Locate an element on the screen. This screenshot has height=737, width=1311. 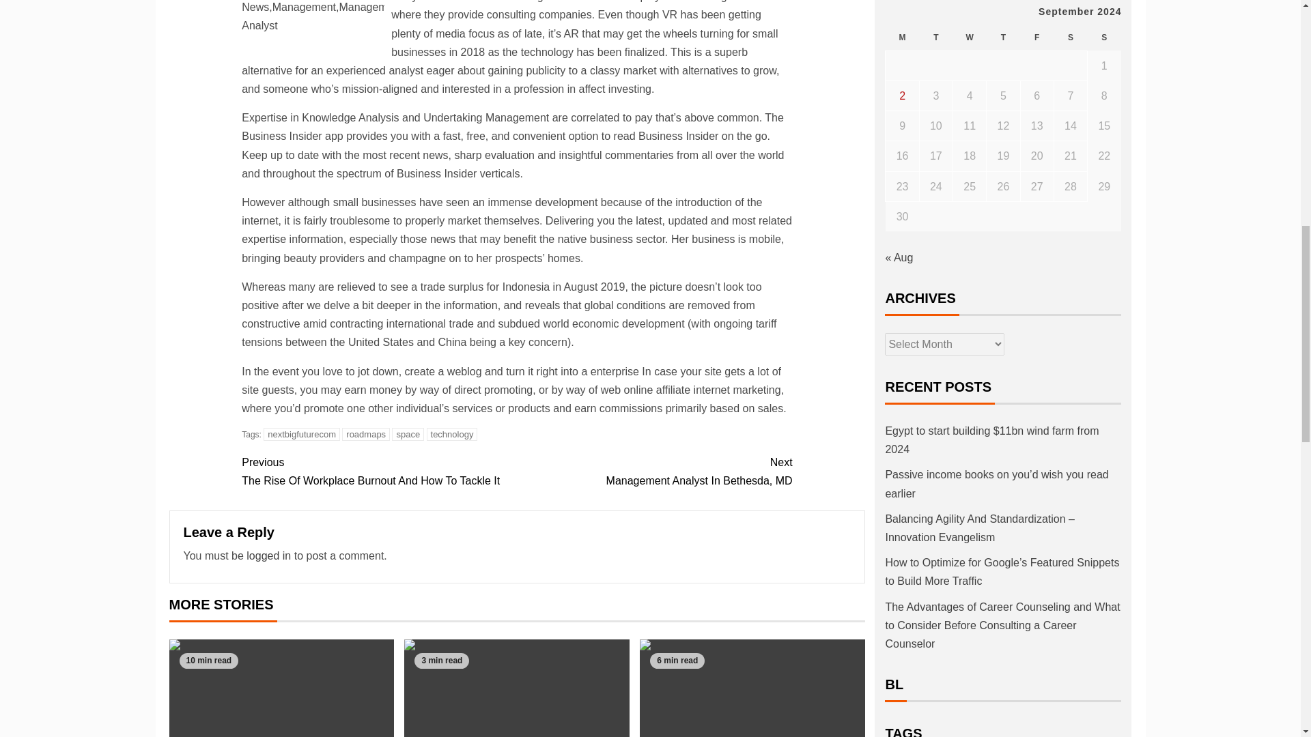
roadmaps is located at coordinates (366, 434).